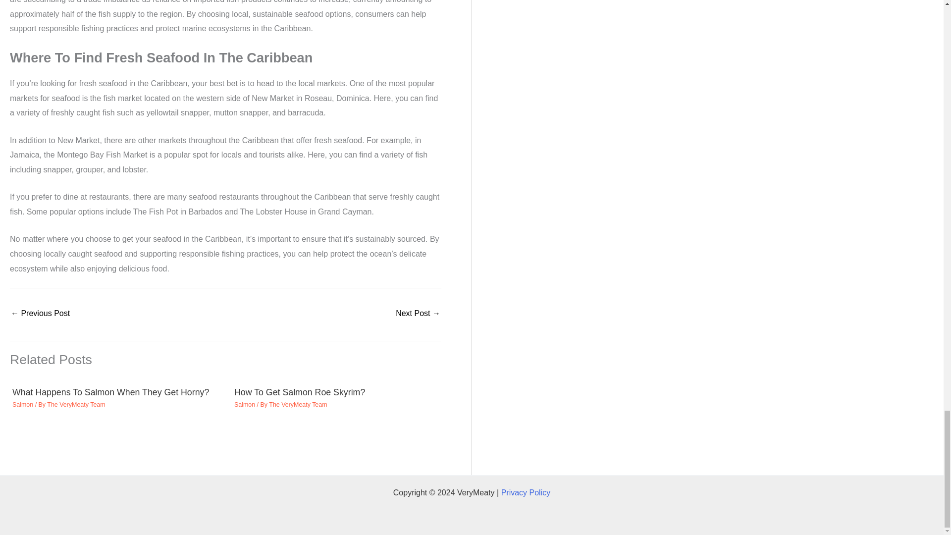  What do you see at coordinates (299, 392) in the screenshot?
I see `How To Get Salmon Roe Skyrim?` at bounding box center [299, 392].